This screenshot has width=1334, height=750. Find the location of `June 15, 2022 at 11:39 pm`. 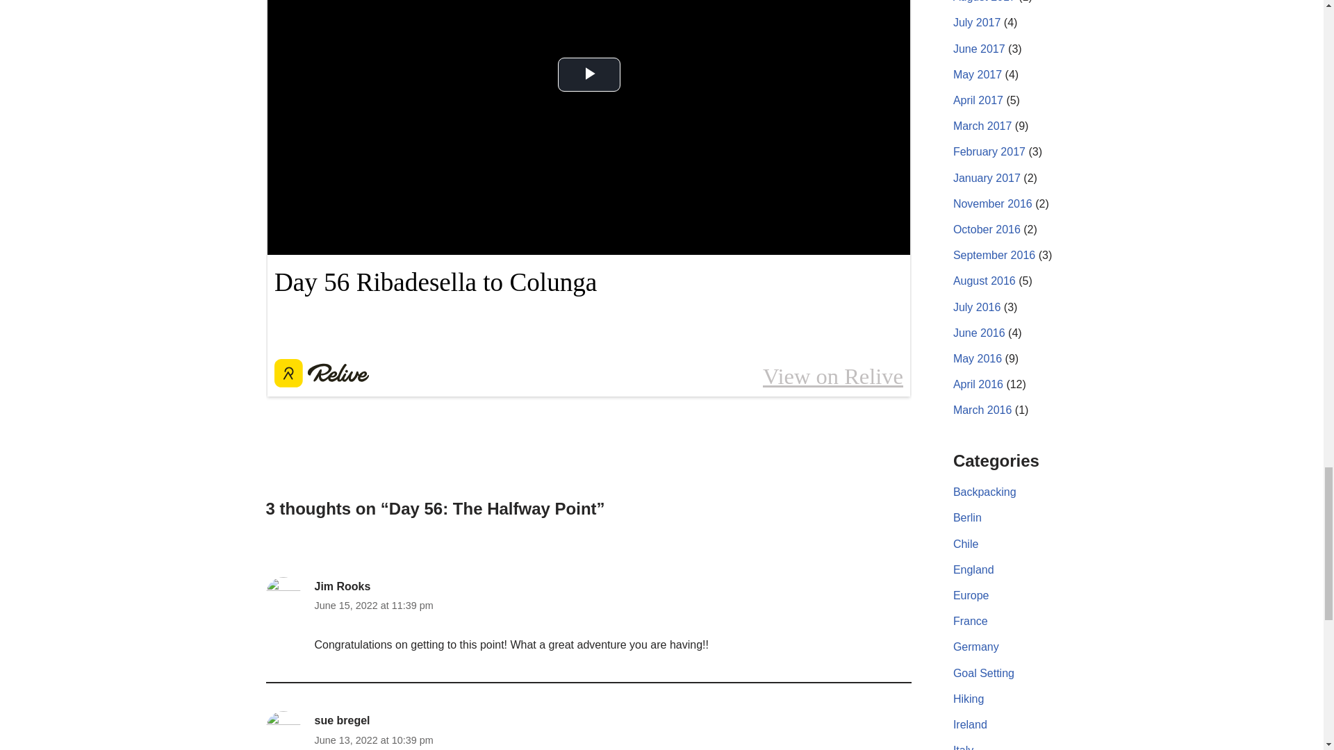

June 15, 2022 at 11:39 pm is located at coordinates (372, 604).